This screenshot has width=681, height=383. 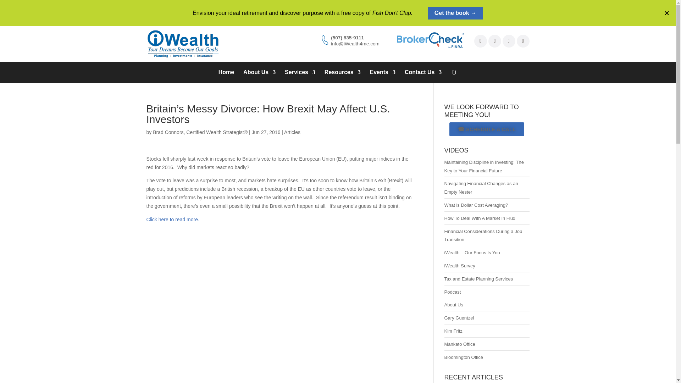 What do you see at coordinates (259, 72) in the screenshot?
I see `About Us` at bounding box center [259, 72].